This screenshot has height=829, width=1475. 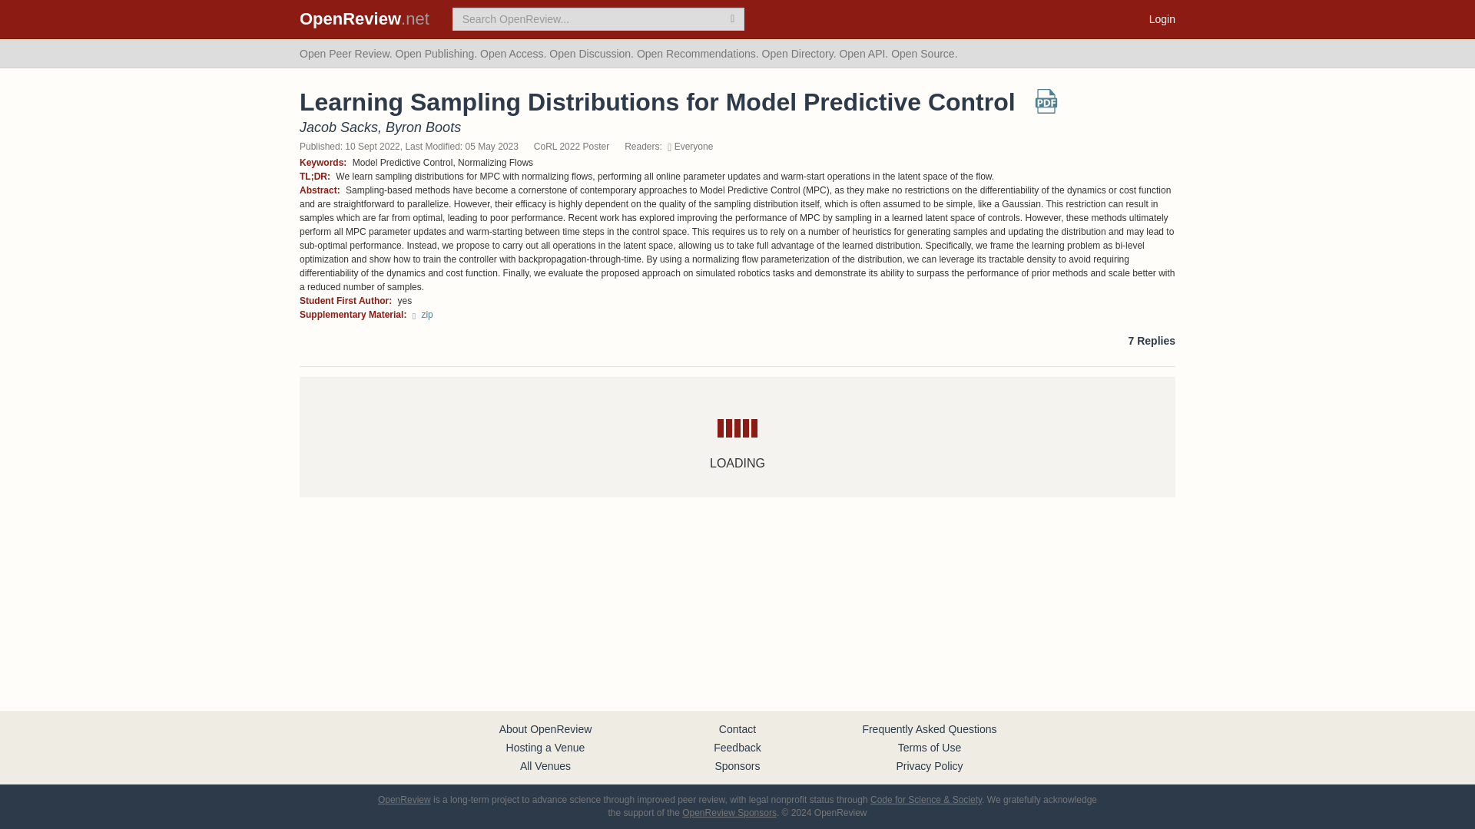 I want to click on  zip, so click(x=423, y=314).